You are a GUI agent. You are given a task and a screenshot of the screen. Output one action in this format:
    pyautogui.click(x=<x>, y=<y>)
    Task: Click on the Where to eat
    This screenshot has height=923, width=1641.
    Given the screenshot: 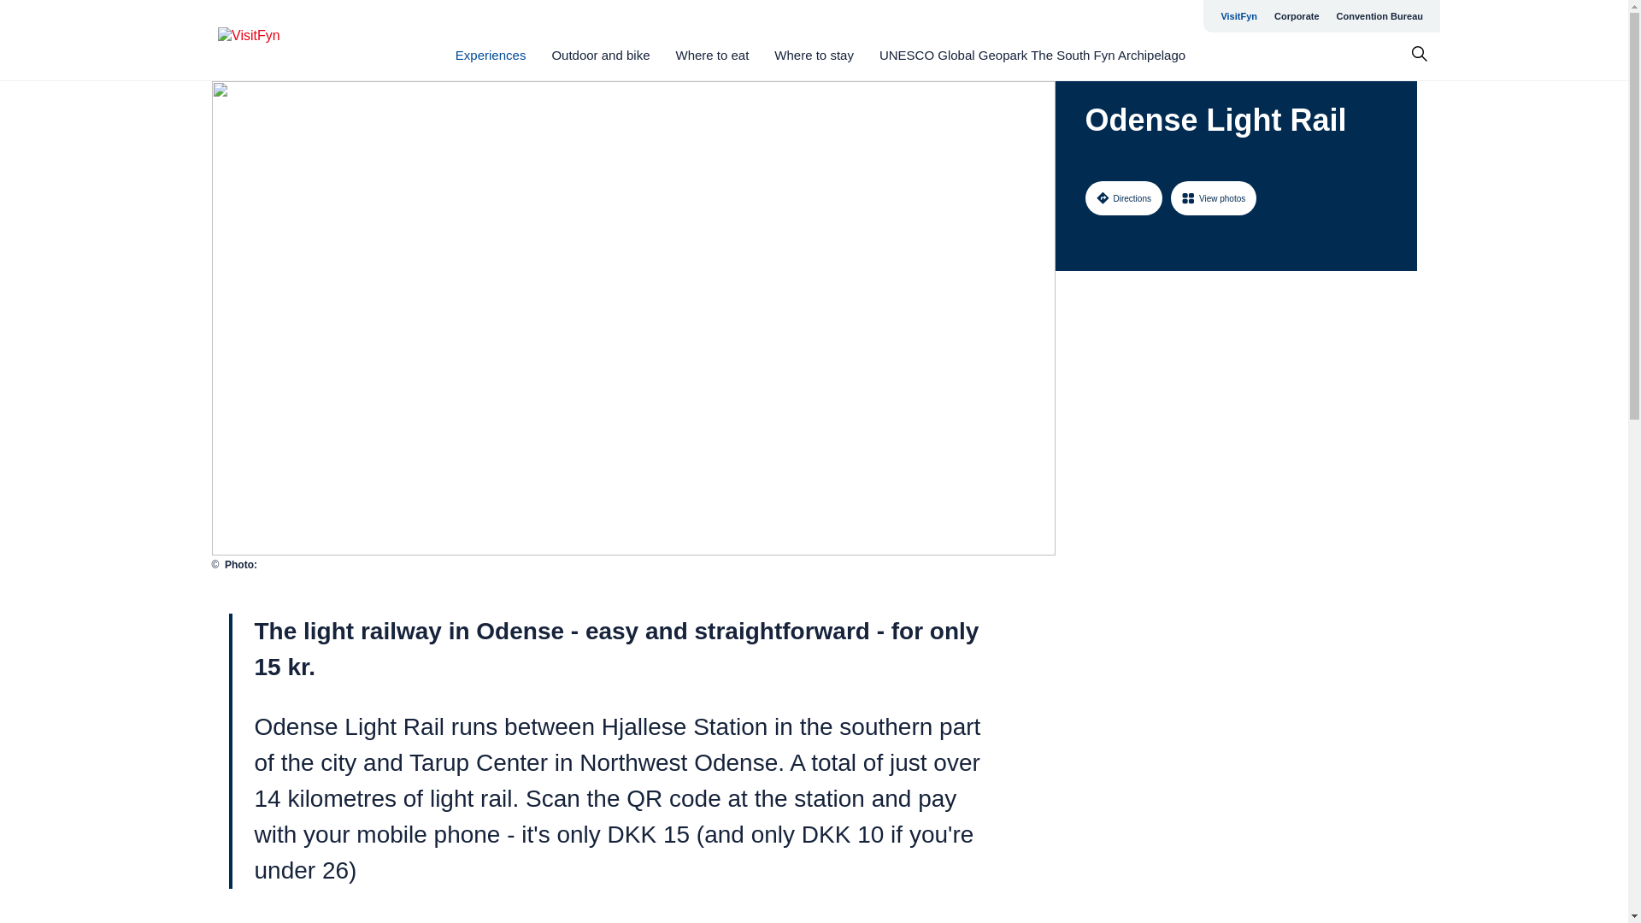 What is the action you would take?
    pyautogui.click(x=711, y=55)
    